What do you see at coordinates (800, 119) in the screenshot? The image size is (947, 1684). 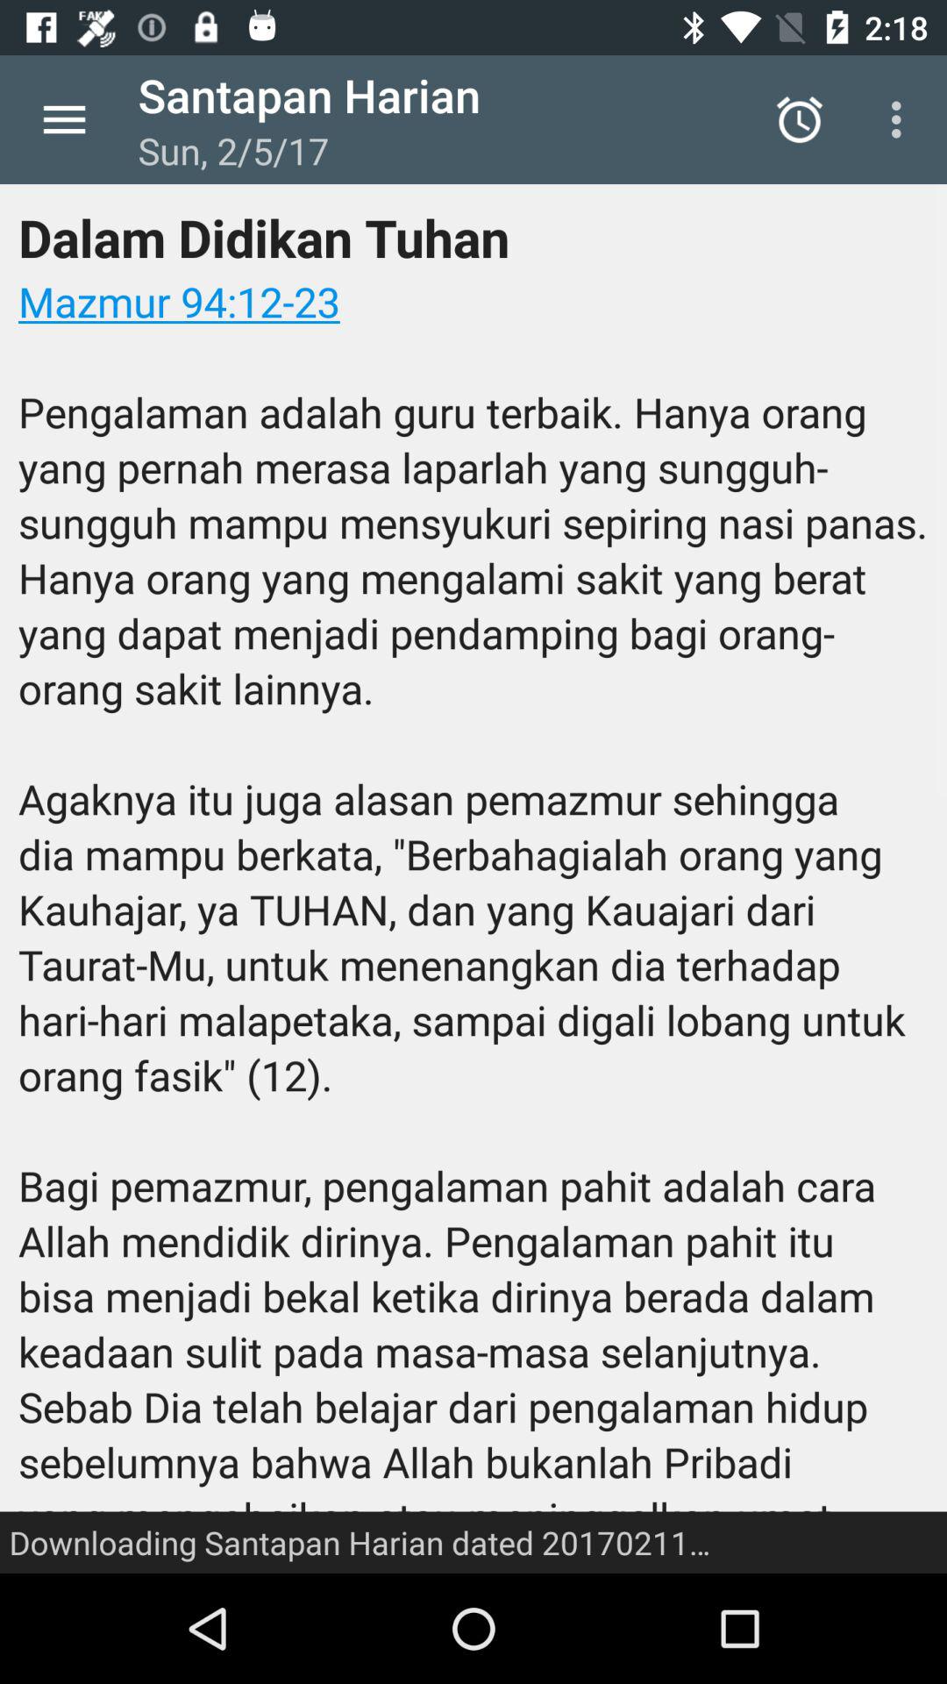 I see `turn on icon above the dalam didikan tuhan icon` at bounding box center [800, 119].